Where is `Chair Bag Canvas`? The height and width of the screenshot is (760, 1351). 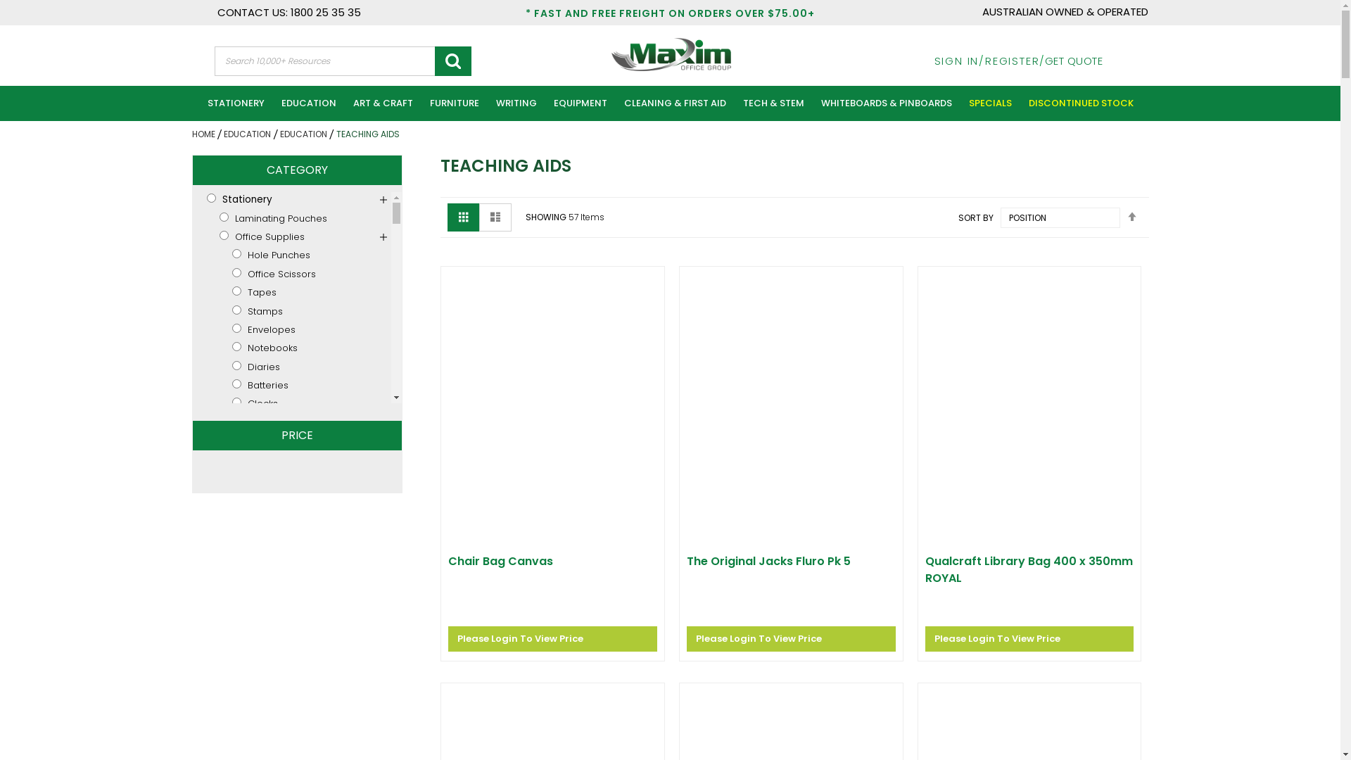
Chair Bag Canvas is located at coordinates (553, 562).